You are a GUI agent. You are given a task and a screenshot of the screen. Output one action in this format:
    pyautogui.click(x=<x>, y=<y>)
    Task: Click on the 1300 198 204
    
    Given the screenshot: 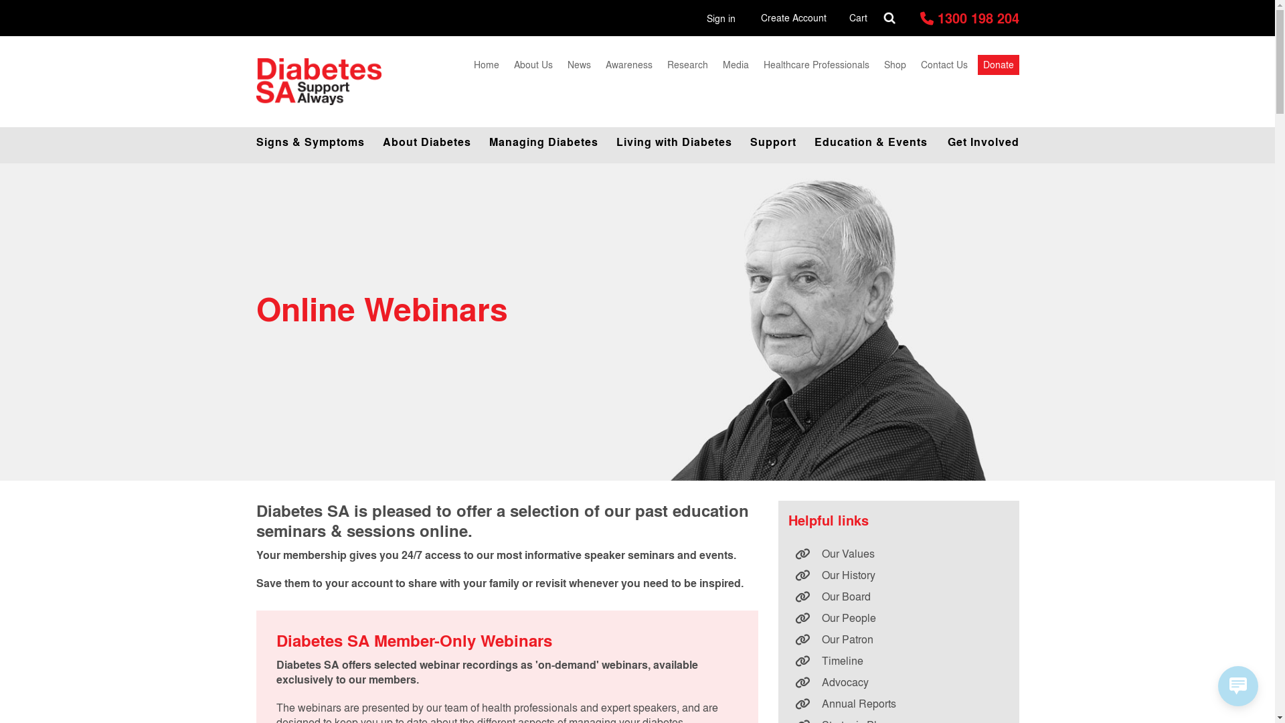 What is the action you would take?
    pyautogui.click(x=969, y=18)
    